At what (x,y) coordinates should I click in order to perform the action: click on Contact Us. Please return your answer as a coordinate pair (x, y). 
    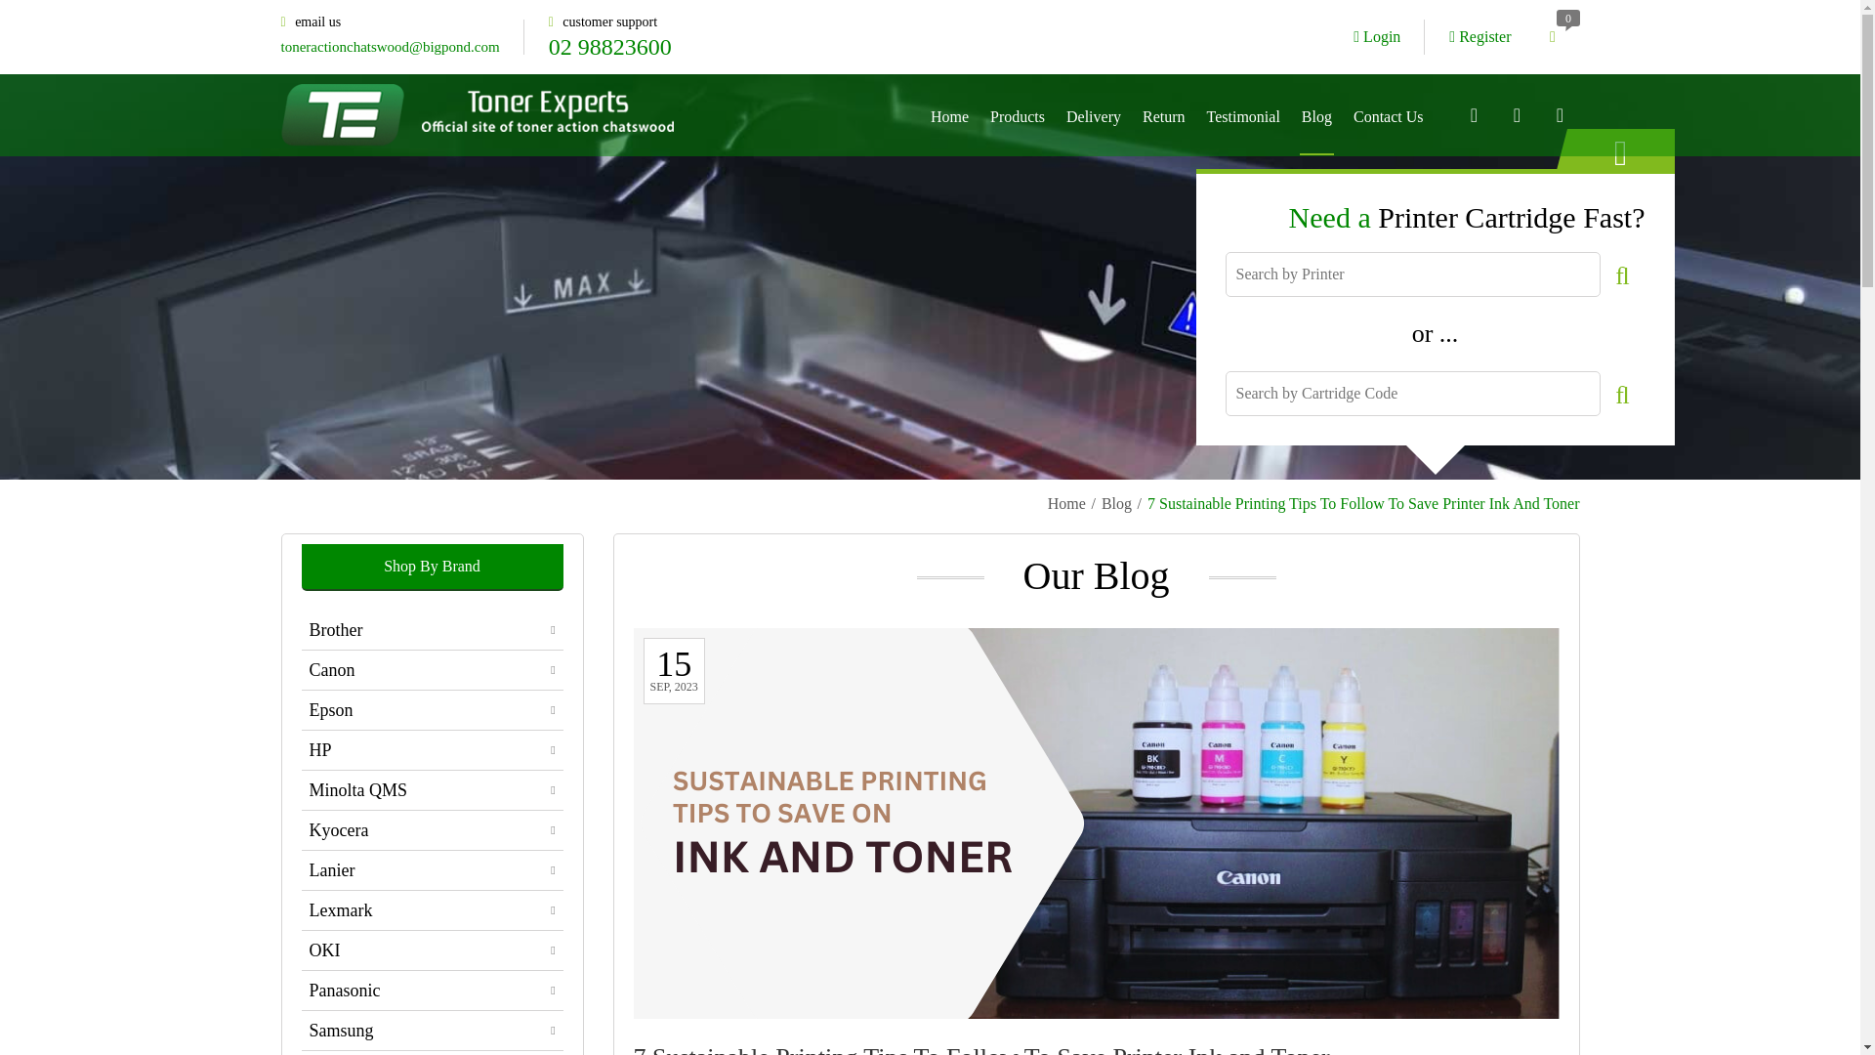
    Looking at the image, I should click on (1389, 114).